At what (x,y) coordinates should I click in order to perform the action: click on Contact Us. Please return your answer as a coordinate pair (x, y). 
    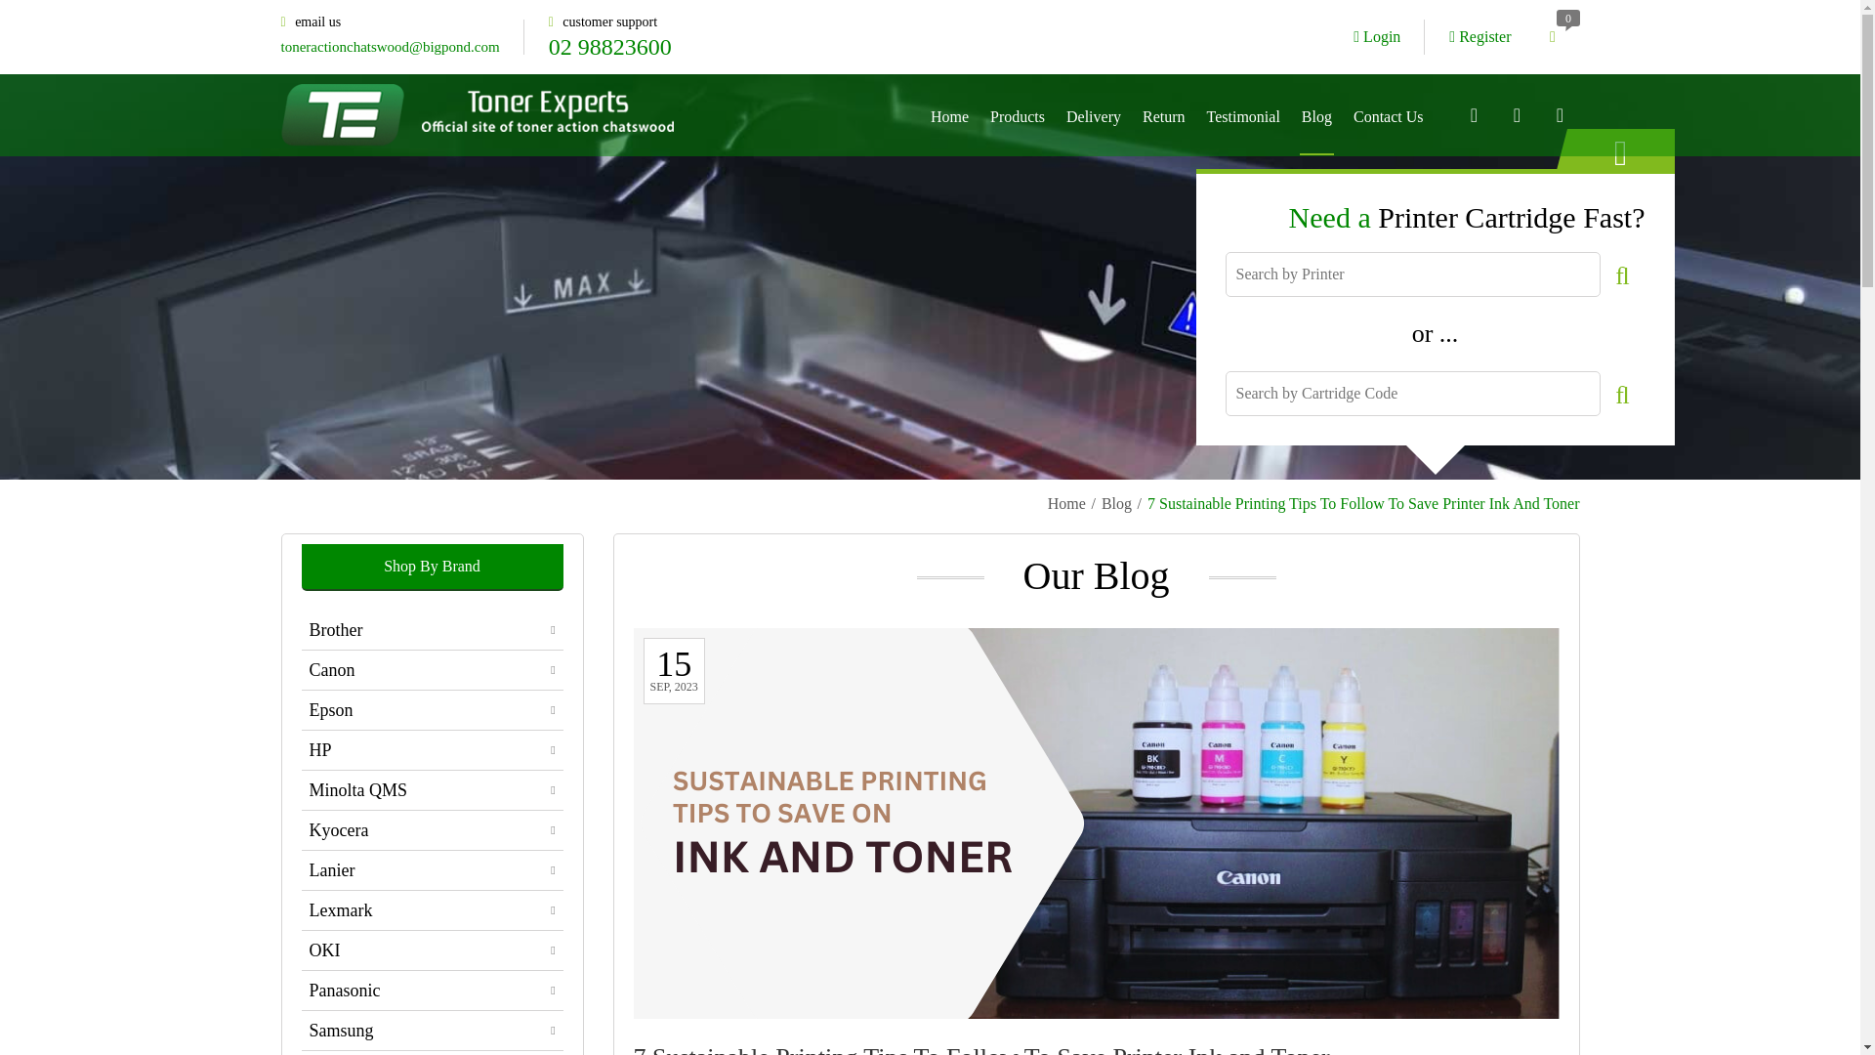
    Looking at the image, I should click on (1389, 114).